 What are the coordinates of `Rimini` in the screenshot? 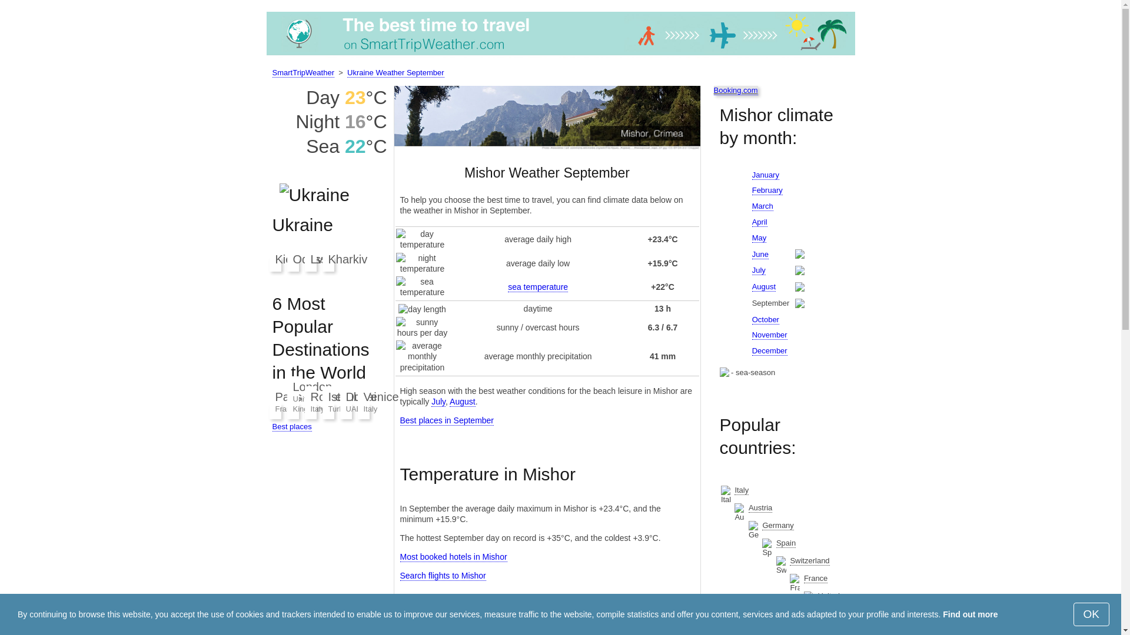 It's located at (611, 633).